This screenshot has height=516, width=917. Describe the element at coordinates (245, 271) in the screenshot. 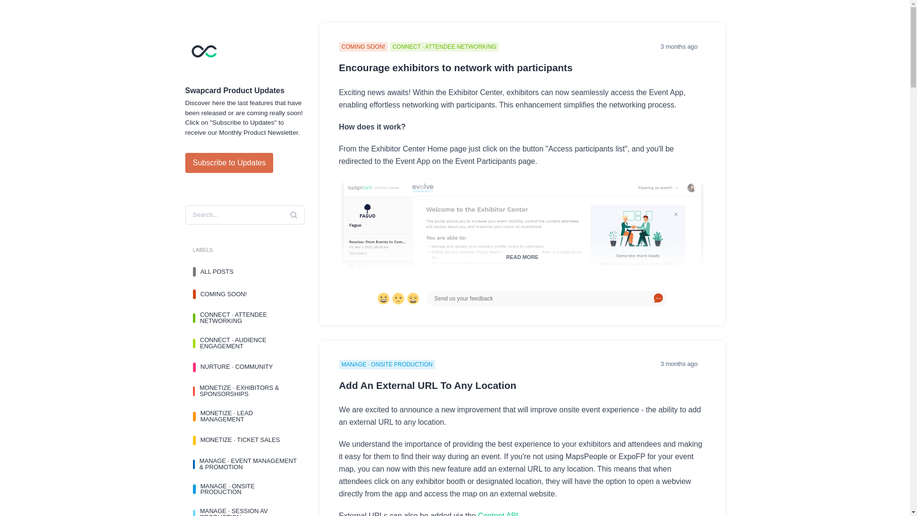

I see `ALL POSTS` at that location.